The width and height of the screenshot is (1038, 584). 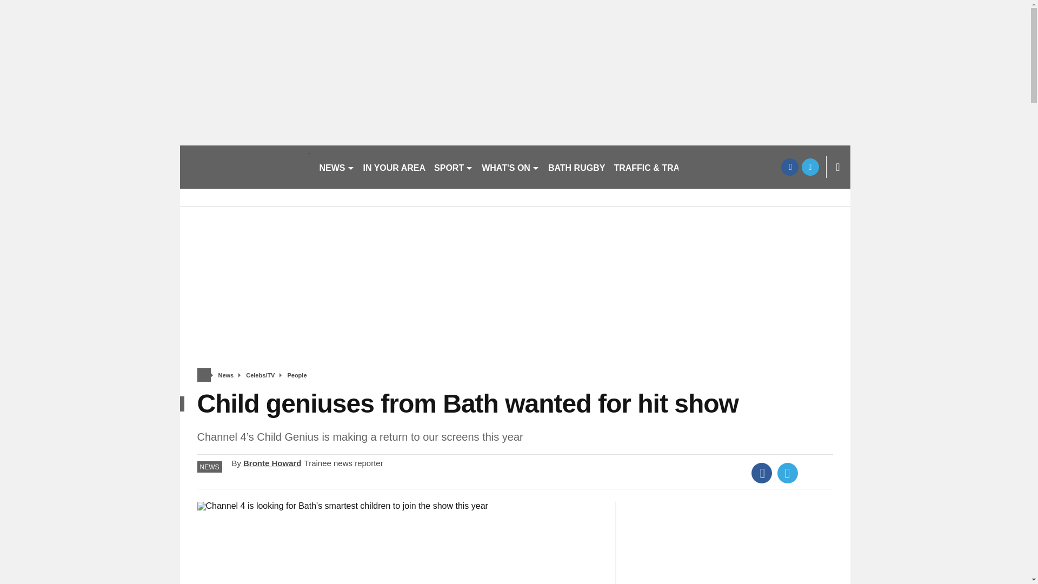 What do you see at coordinates (510, 167) in the screenshot?
I see `WHAT'S ON` at bounding box center [510, 167].